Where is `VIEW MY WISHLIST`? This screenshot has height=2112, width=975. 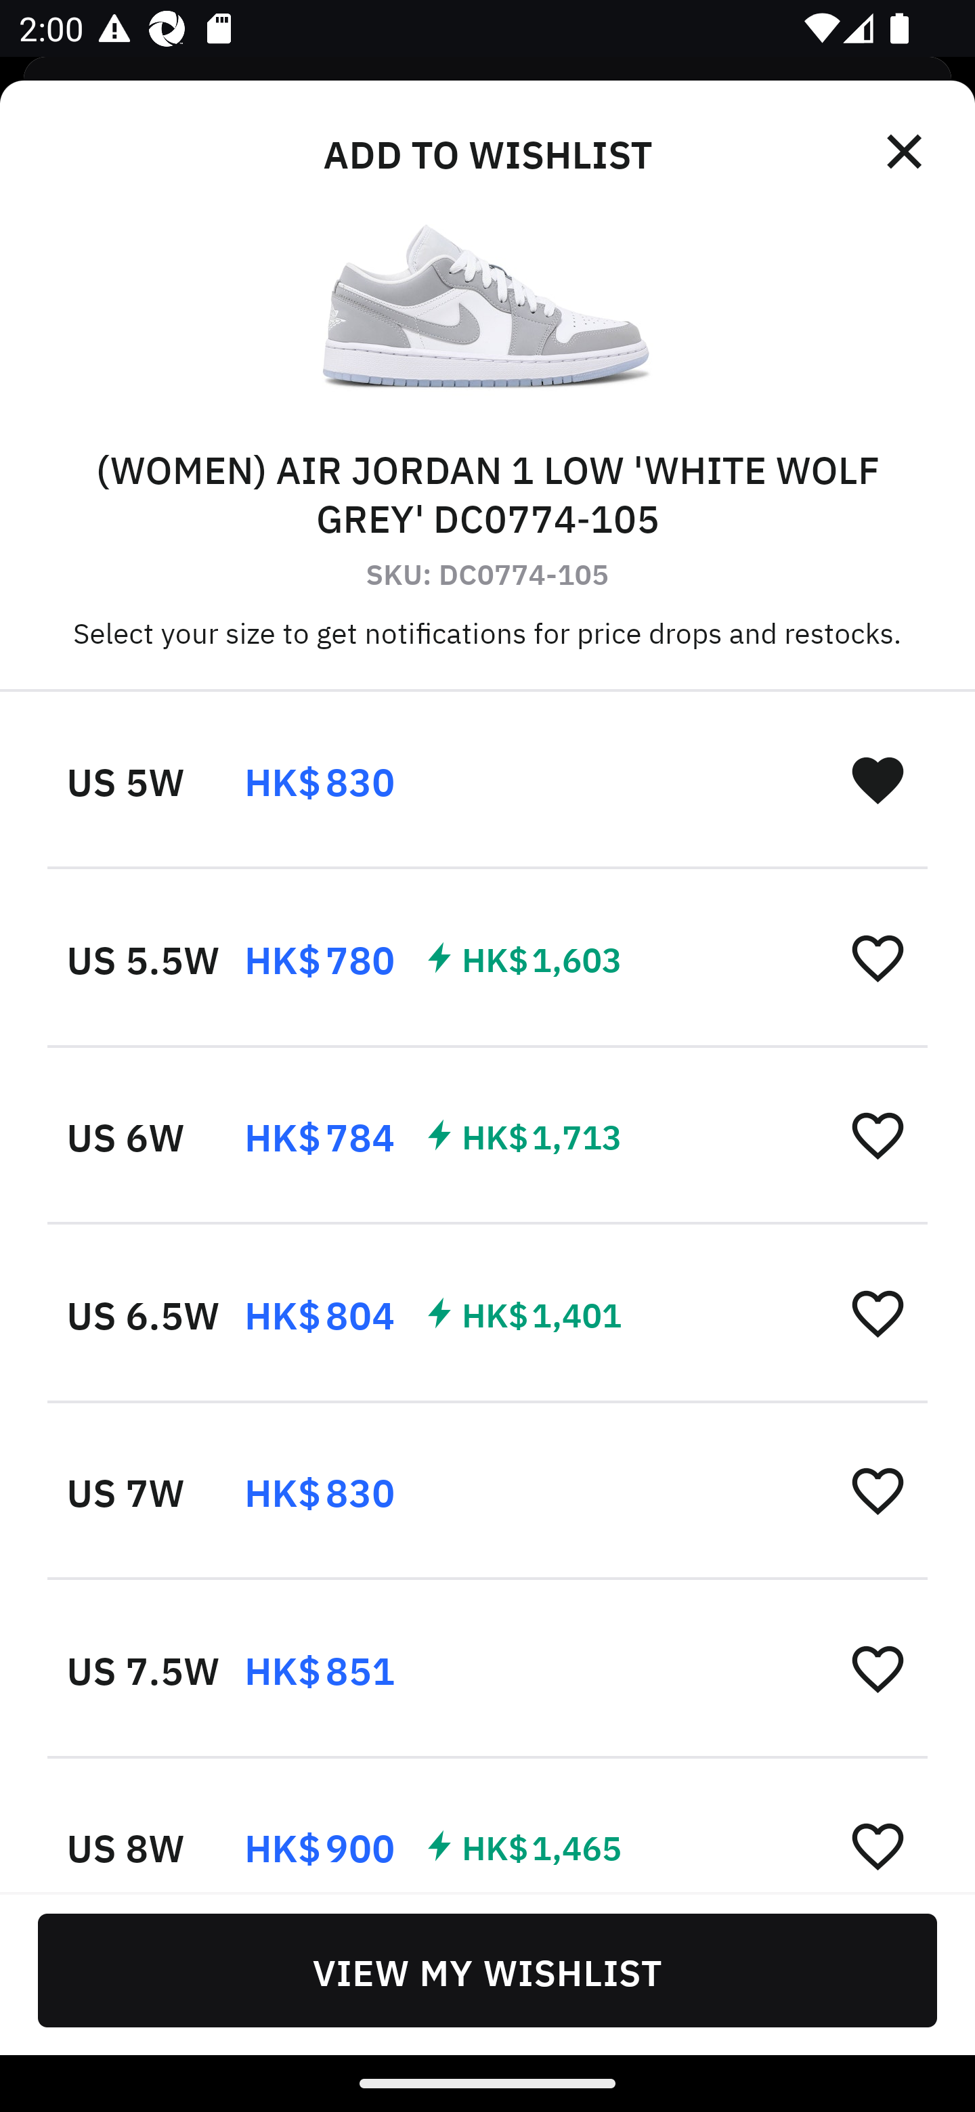 VIEW MY WISHLIST is located at coordinates (487, 1970).